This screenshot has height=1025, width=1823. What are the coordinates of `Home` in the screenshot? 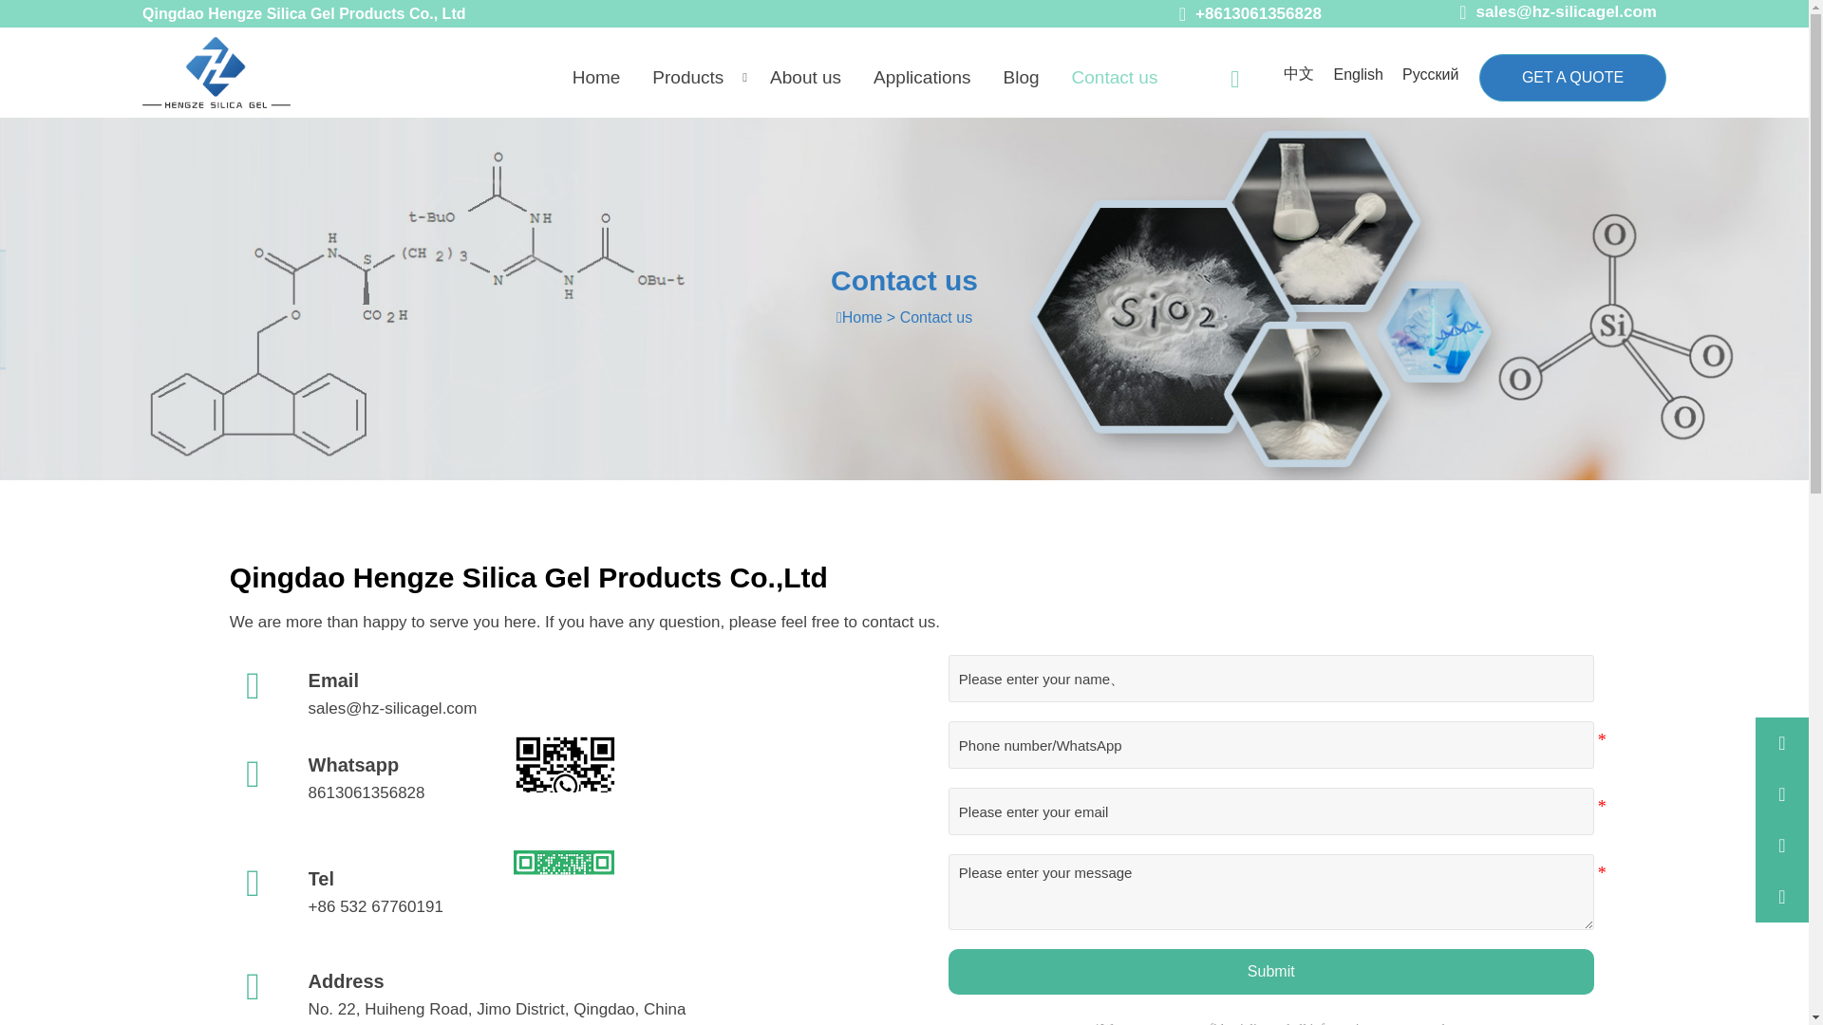 It's located at (862, 317).